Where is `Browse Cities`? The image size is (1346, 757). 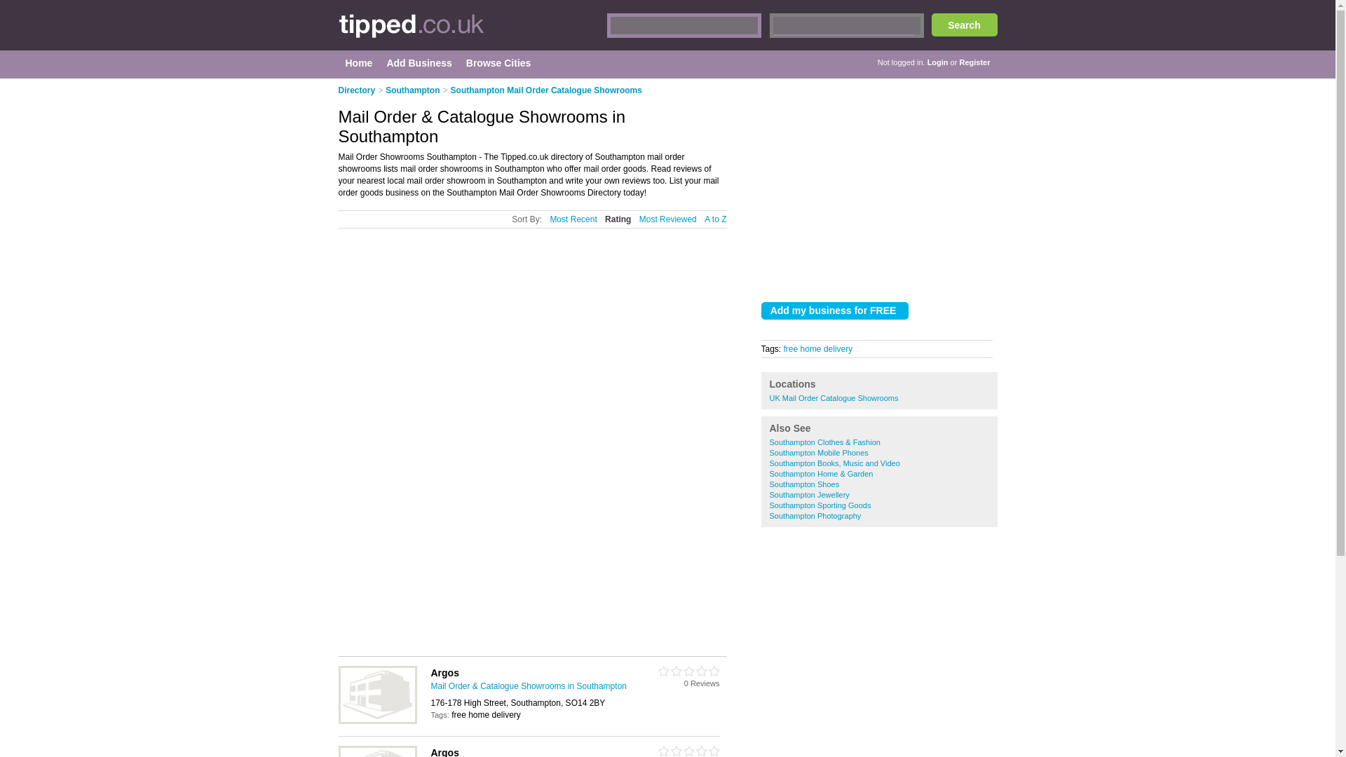
Browse Cities is located at coordinates (498, 63).